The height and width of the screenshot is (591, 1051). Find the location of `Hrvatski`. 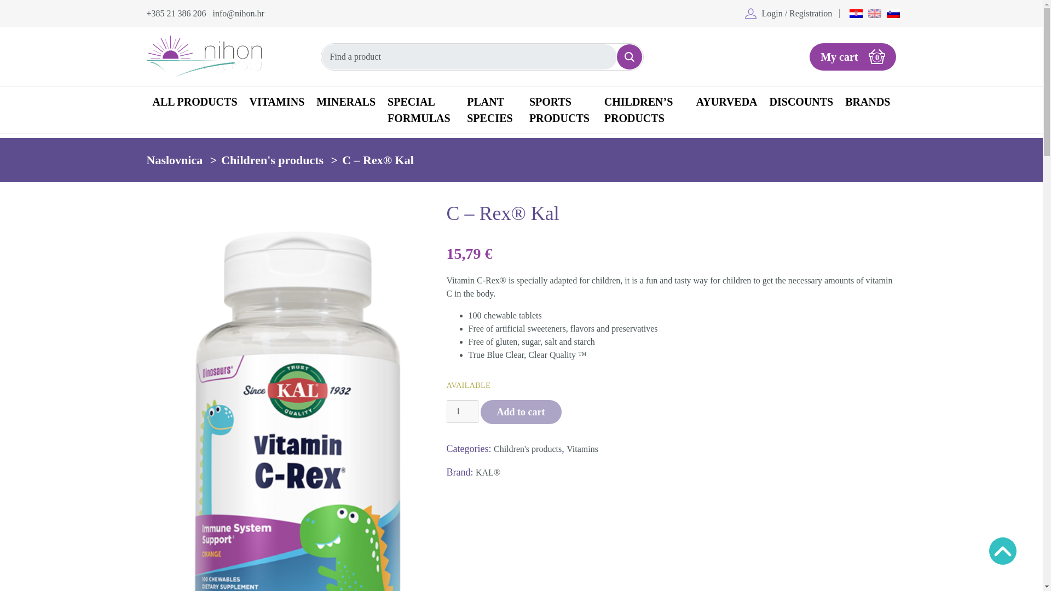

Hrvatski is located at coordinates (856, 13).